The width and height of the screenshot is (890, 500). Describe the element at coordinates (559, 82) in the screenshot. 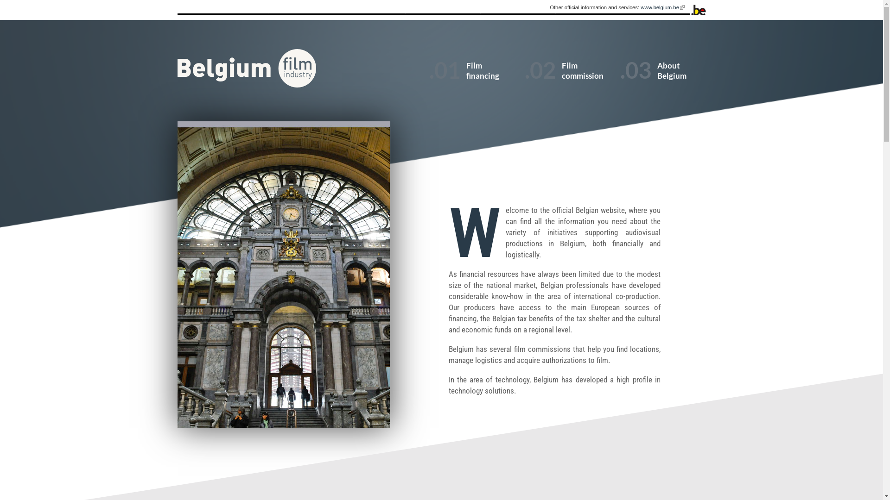

I see `Film commission` at that location.